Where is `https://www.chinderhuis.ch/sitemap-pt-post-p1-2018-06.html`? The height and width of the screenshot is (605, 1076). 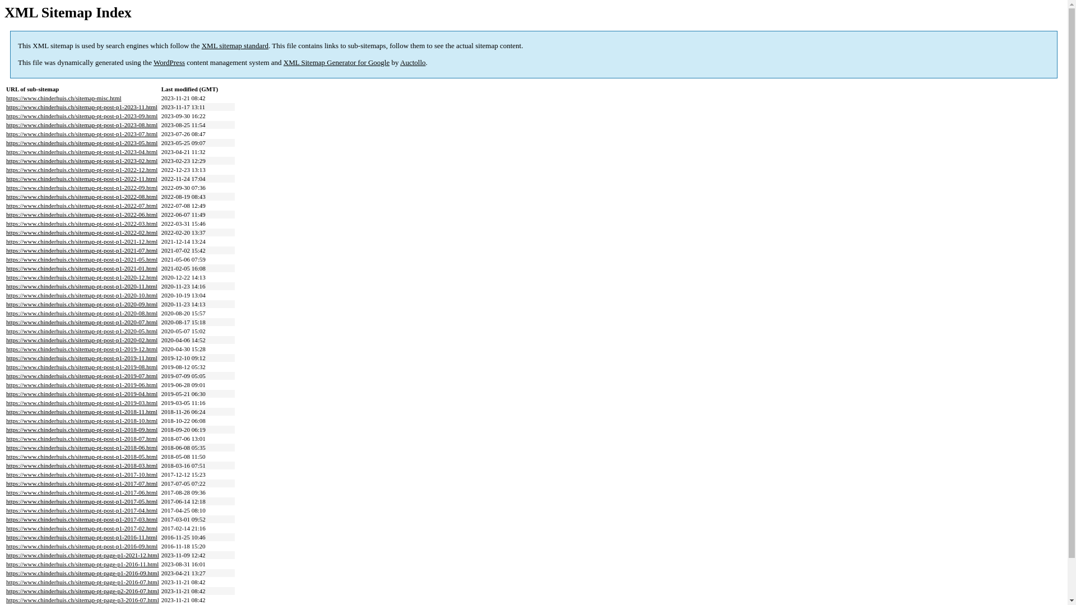
https://www.chinderhuis.ch/sitemap-pt-post-p1-2018-06.html is located at coordinates (82, 448).